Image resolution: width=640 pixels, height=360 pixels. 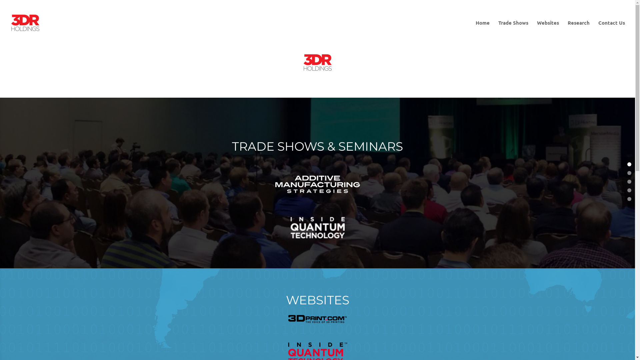 What do you see at coordinates (612, 33) in the screenshot?
I see `Contact Us` at bounding box center [612, 33].